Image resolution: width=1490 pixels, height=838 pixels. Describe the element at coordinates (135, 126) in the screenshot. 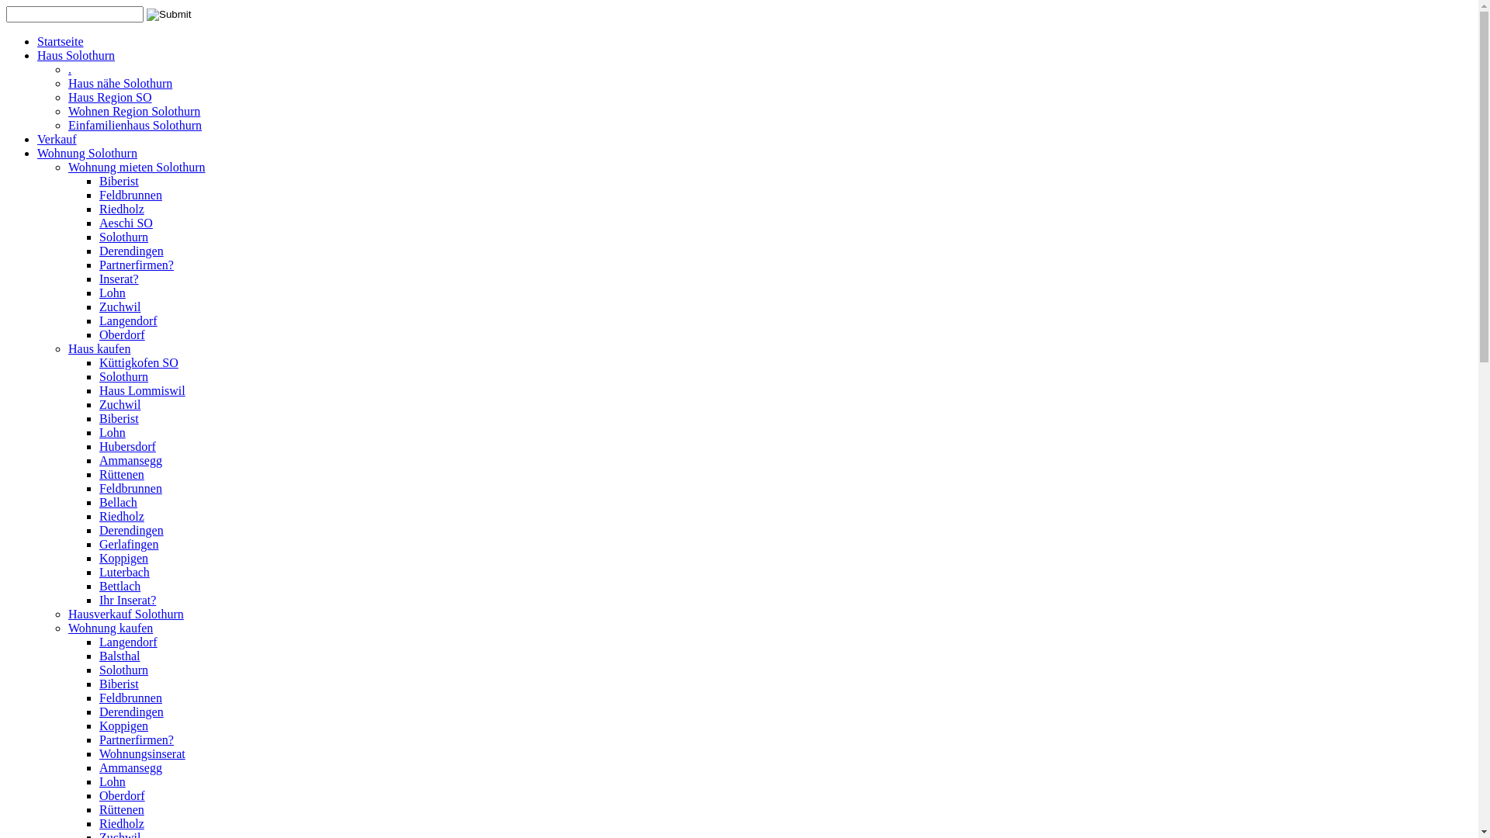

I see `Einfamilienhaus Solothurn` at that location.